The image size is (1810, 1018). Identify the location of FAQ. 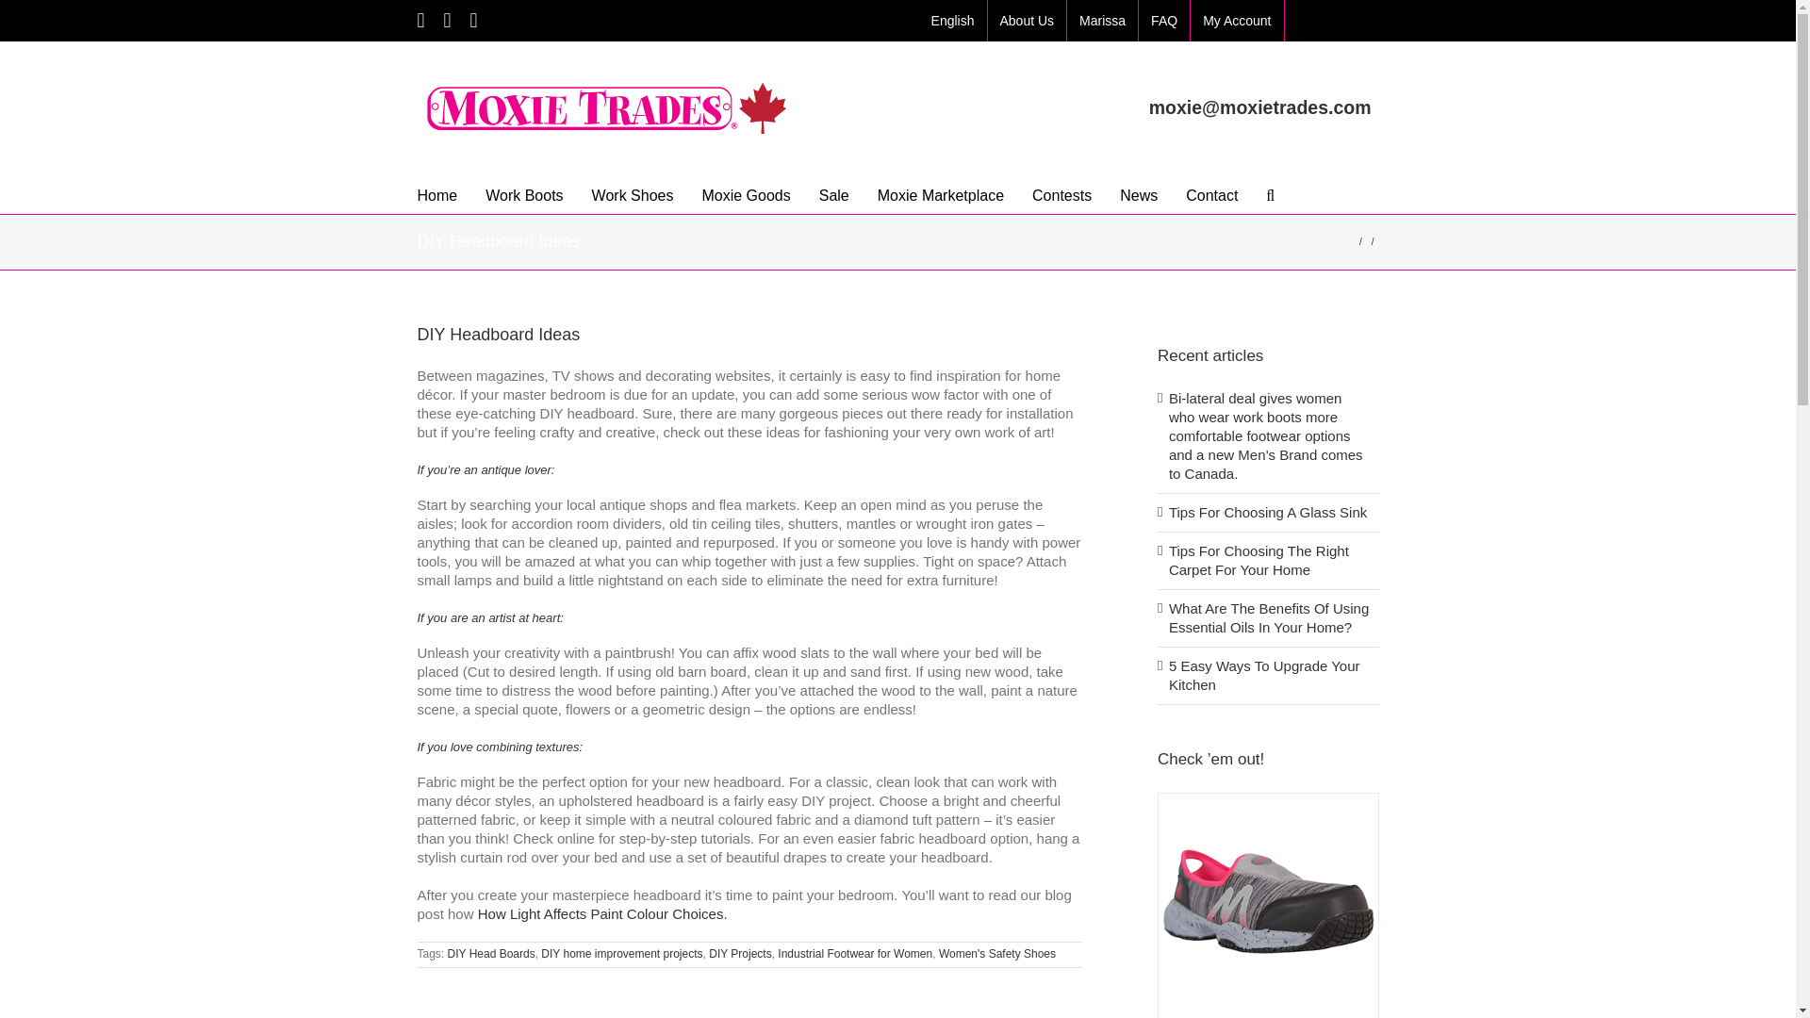
(1163, 21).